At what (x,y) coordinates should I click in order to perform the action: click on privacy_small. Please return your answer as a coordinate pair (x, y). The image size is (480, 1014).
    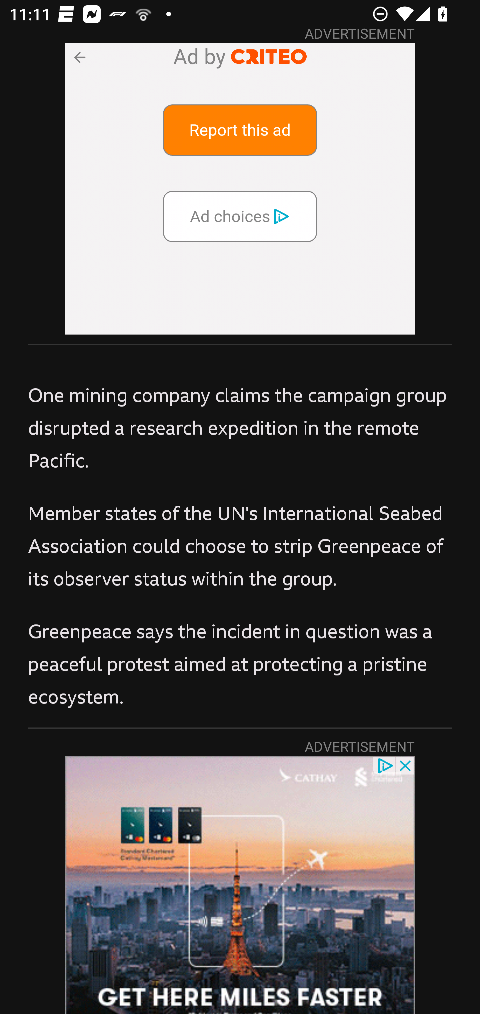
    Looking at the image, I should click on (385, 765).